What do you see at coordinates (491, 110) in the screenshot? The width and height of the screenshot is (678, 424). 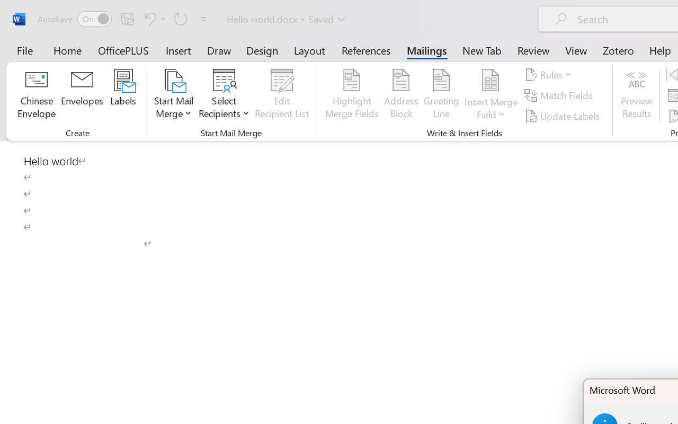 I see `More Options` at bounding box center [491, 110].